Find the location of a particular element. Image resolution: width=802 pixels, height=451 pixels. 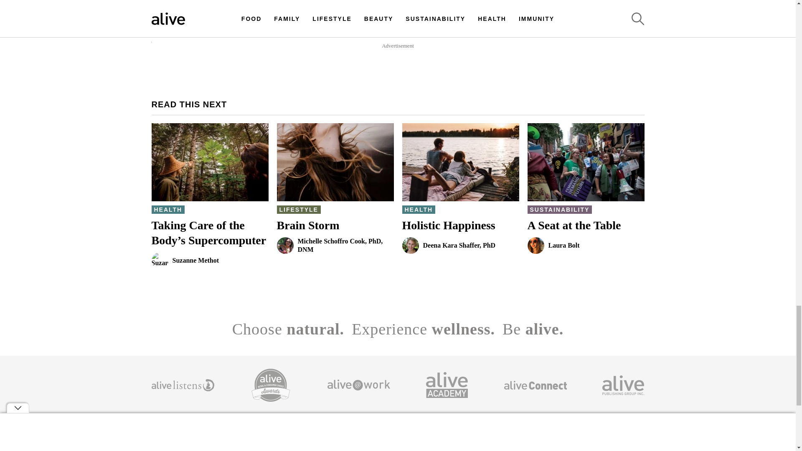

SUSTAINABILITY is located at coordinates (298, 210).